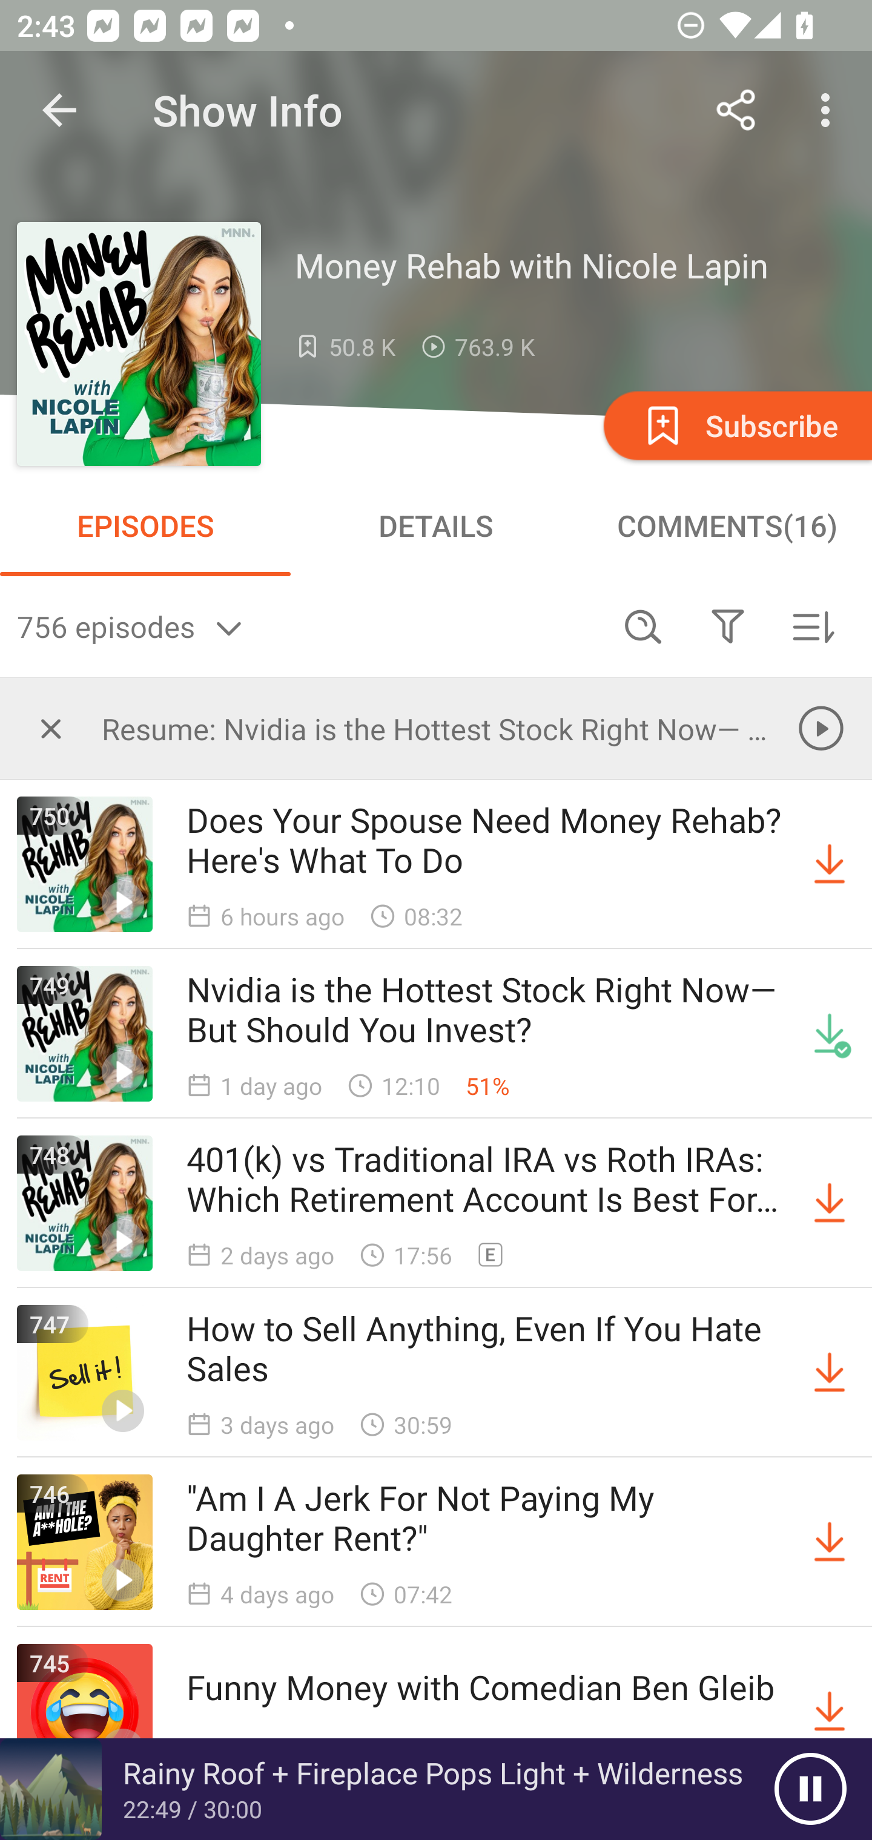 The image size is (872, 1840). I want to click on Navigate up, so click(59, 110).